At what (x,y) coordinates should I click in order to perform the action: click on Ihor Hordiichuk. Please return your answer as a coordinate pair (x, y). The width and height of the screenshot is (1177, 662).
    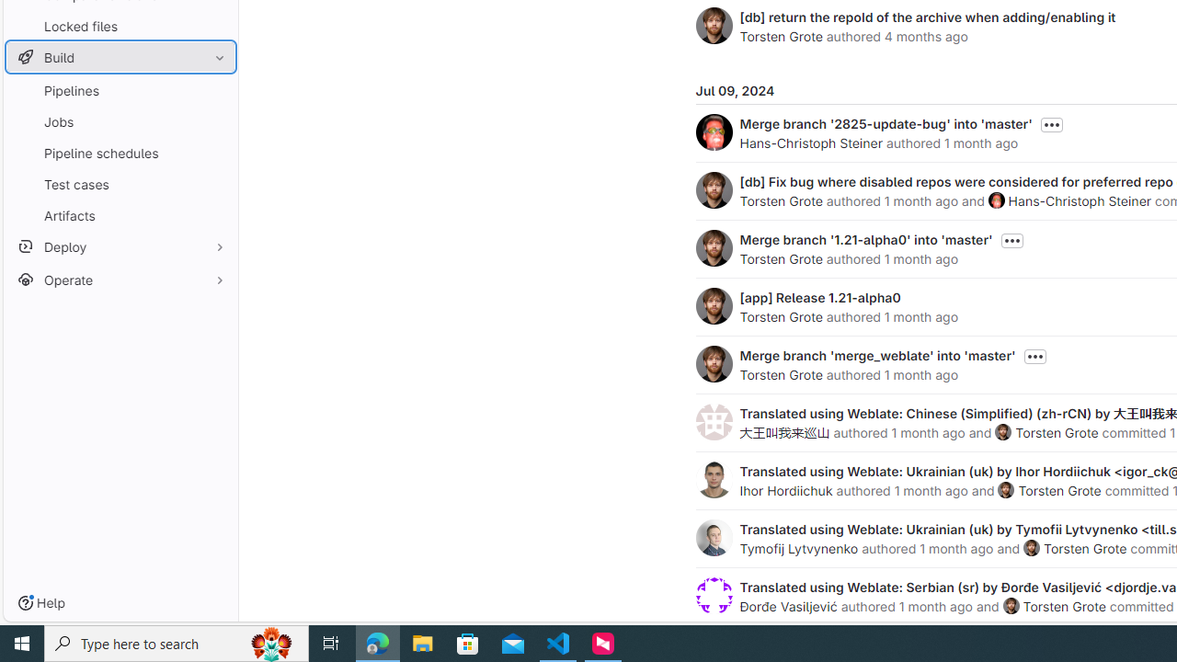
    Looking at the image, I should click on (785, 490).